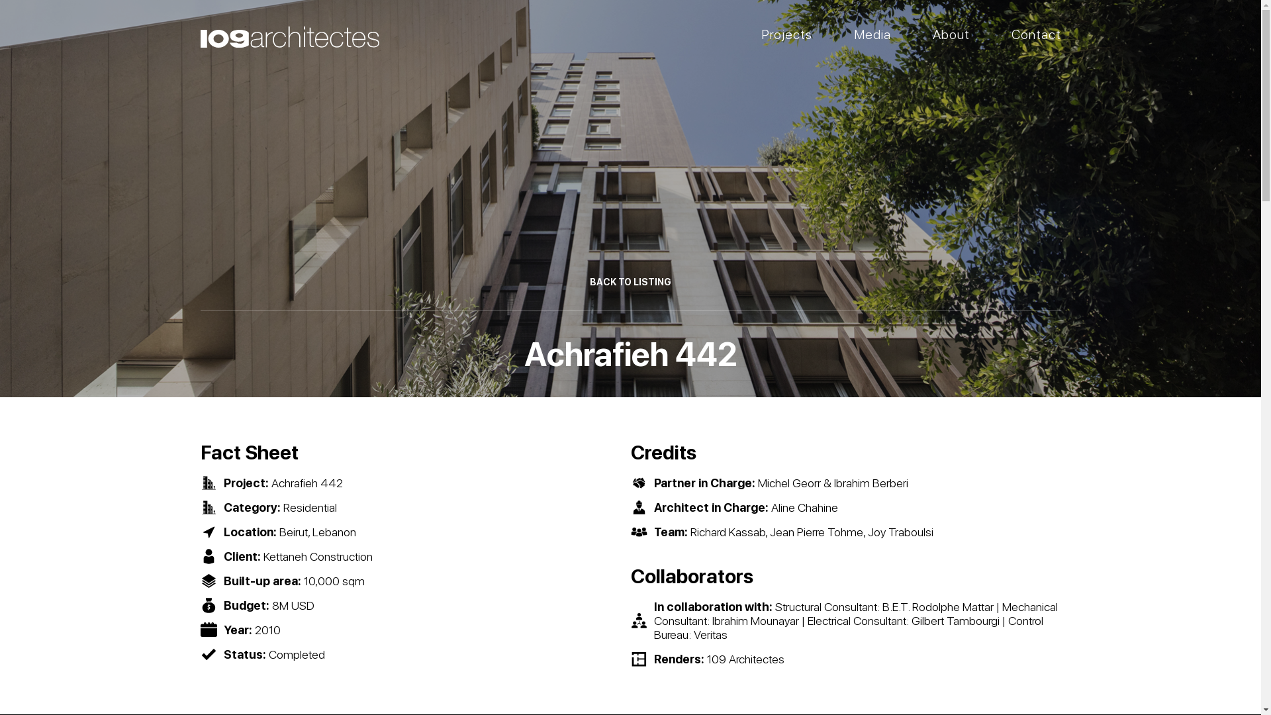  Describe the element at coordinates (786, 36) in the screenshot. I see `Projects` at that location.